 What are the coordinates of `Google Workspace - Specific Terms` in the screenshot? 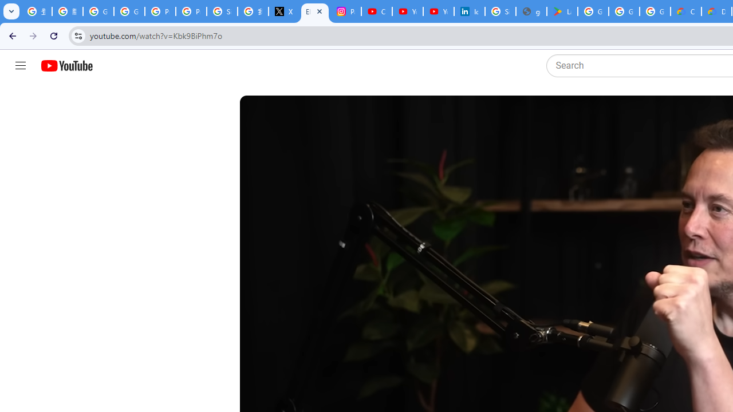 It's located at (655, 11).